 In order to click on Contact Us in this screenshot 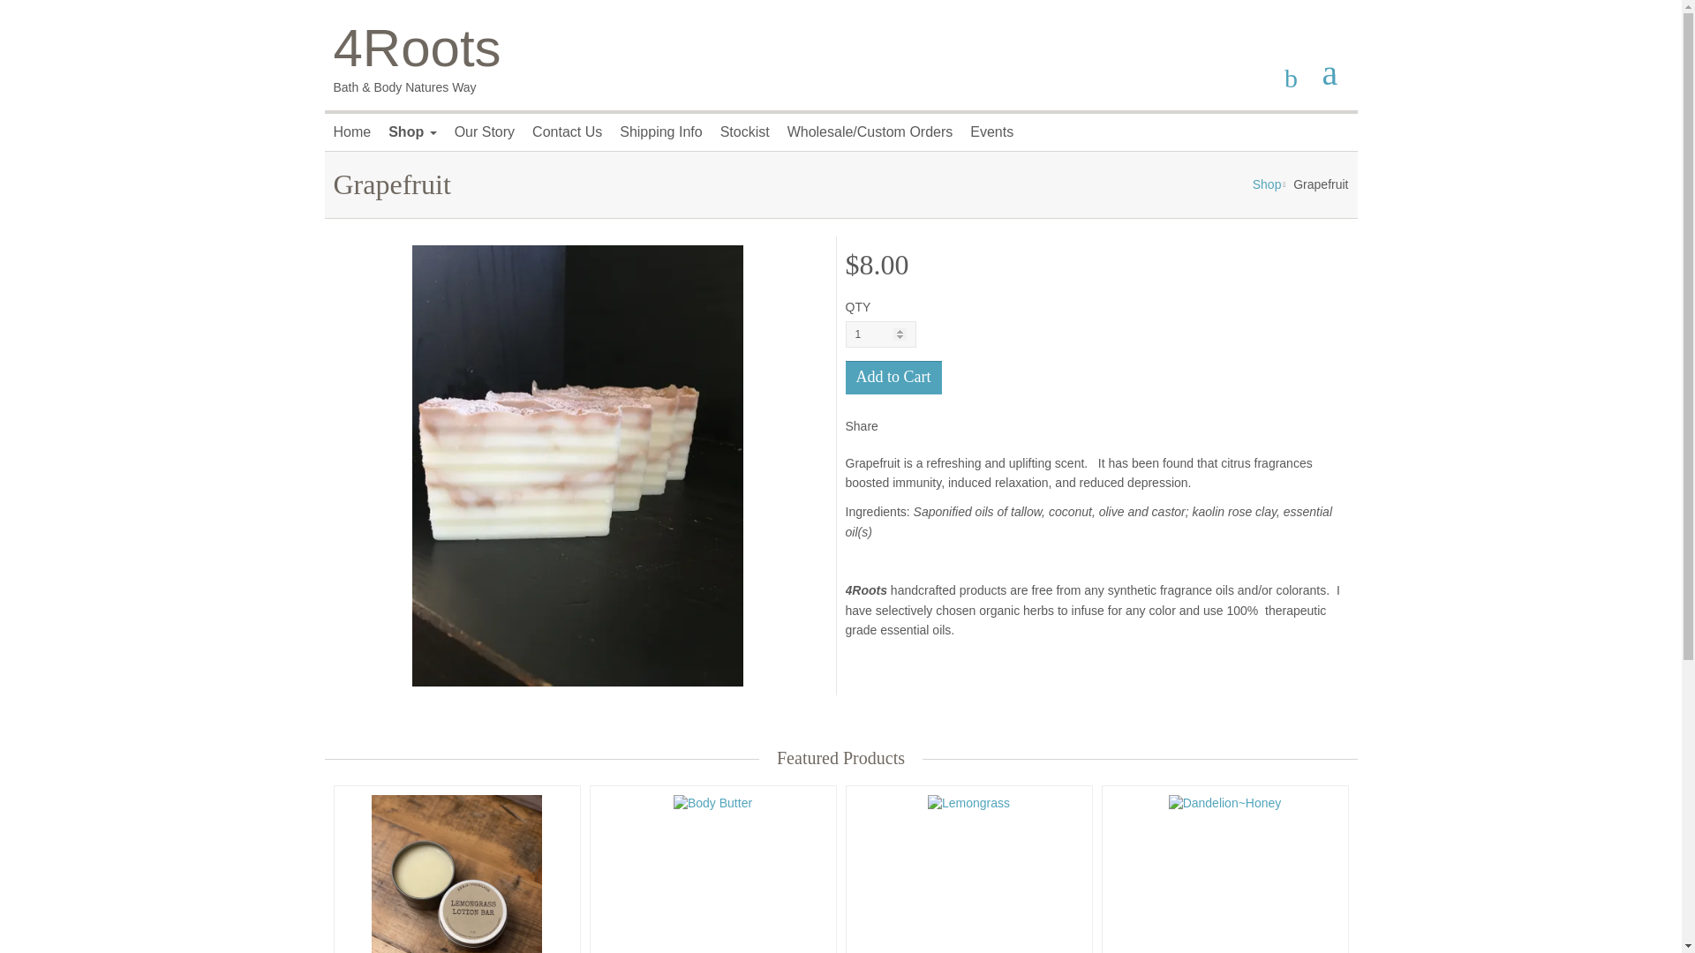, I will do `click(567, 131)`.